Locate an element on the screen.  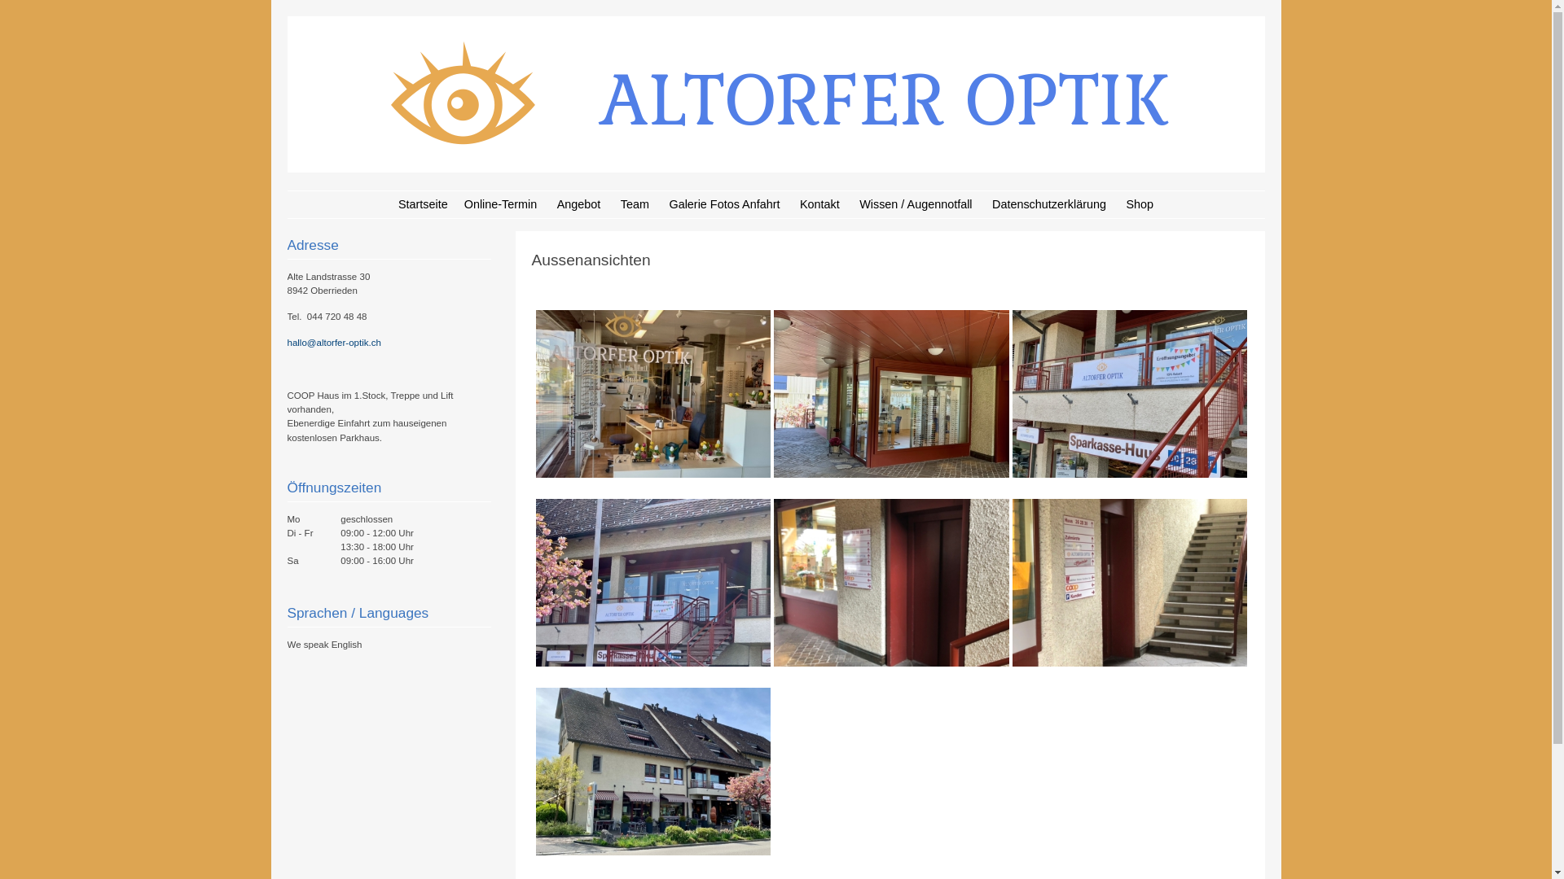
  is located at coordinates (1131, 403).